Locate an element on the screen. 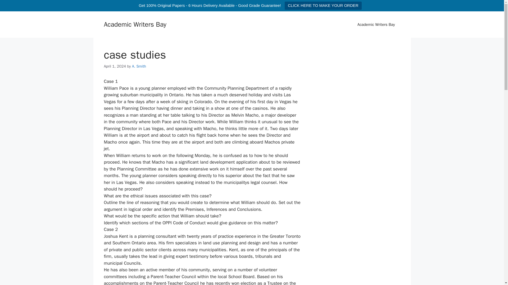 This screenshot has height=285, width=508. Academic Writers Bay is located at coordinates (376, 24).